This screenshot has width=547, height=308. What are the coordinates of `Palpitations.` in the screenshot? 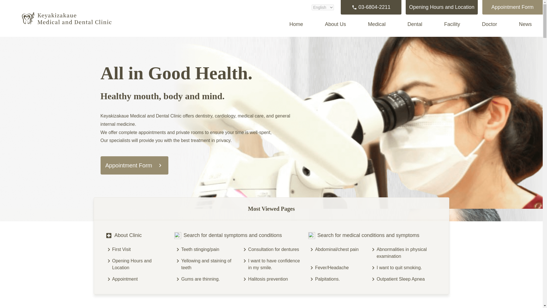 It's located at (340, 279).